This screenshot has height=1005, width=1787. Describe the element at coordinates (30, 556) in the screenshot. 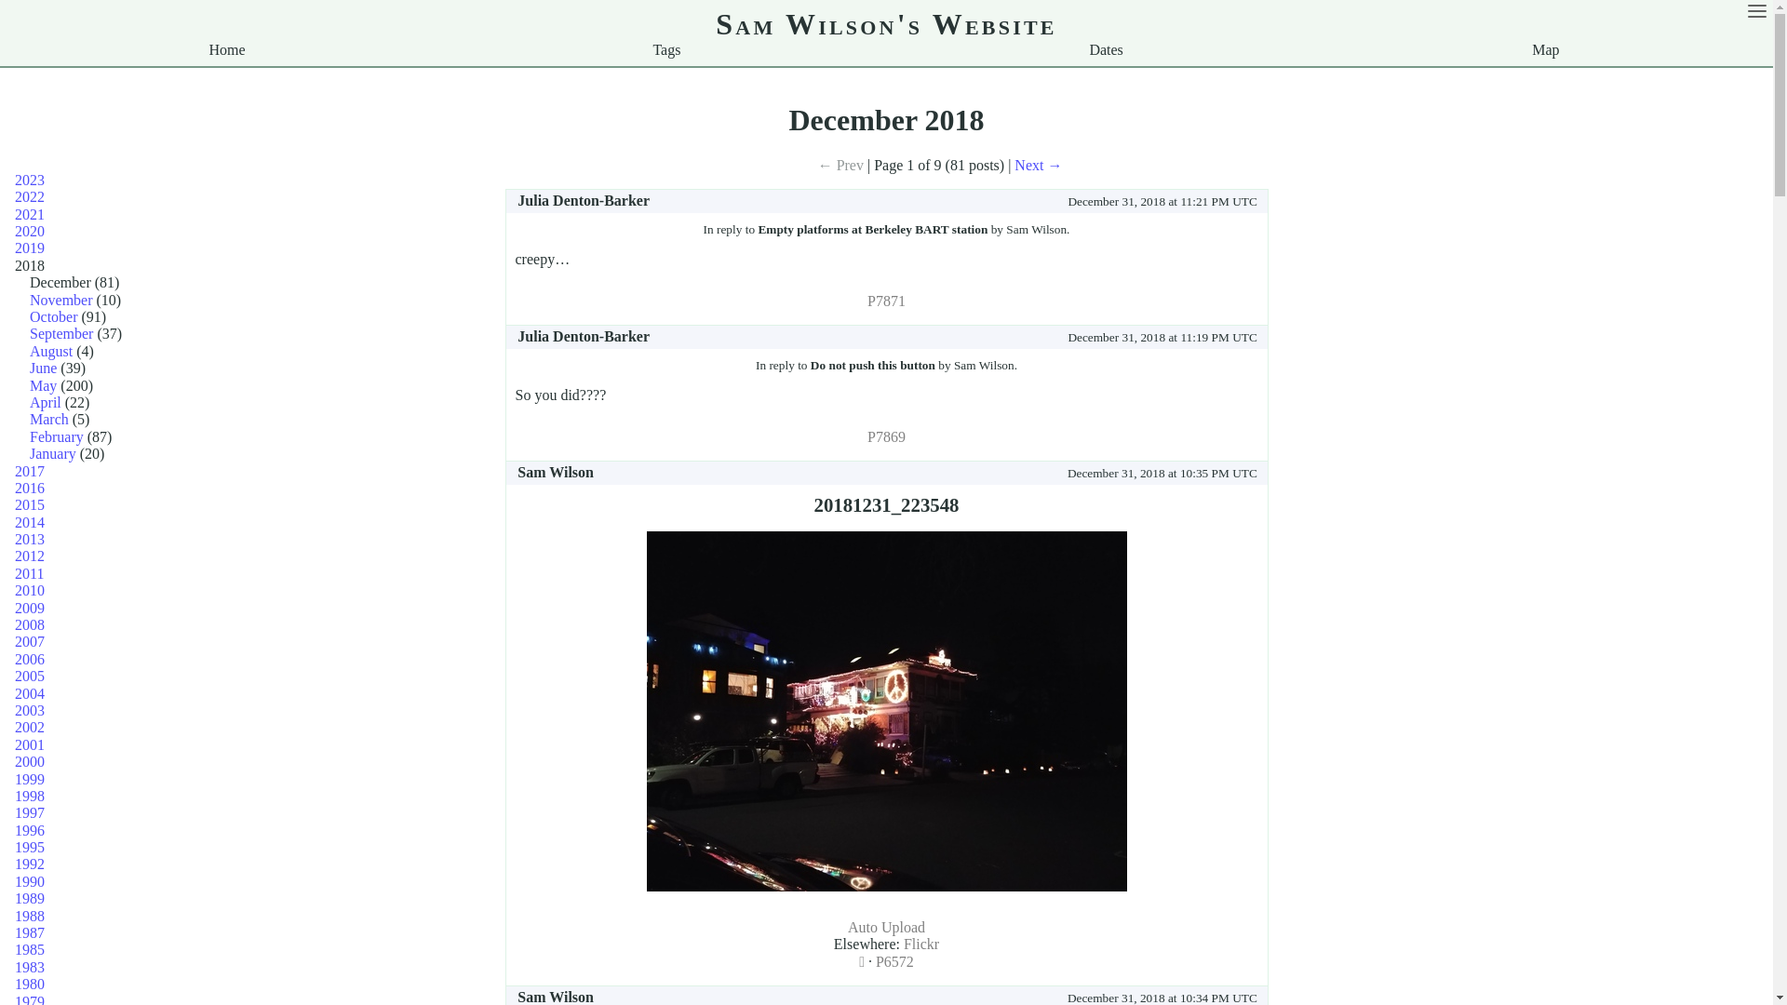

I see `2012` at that location.